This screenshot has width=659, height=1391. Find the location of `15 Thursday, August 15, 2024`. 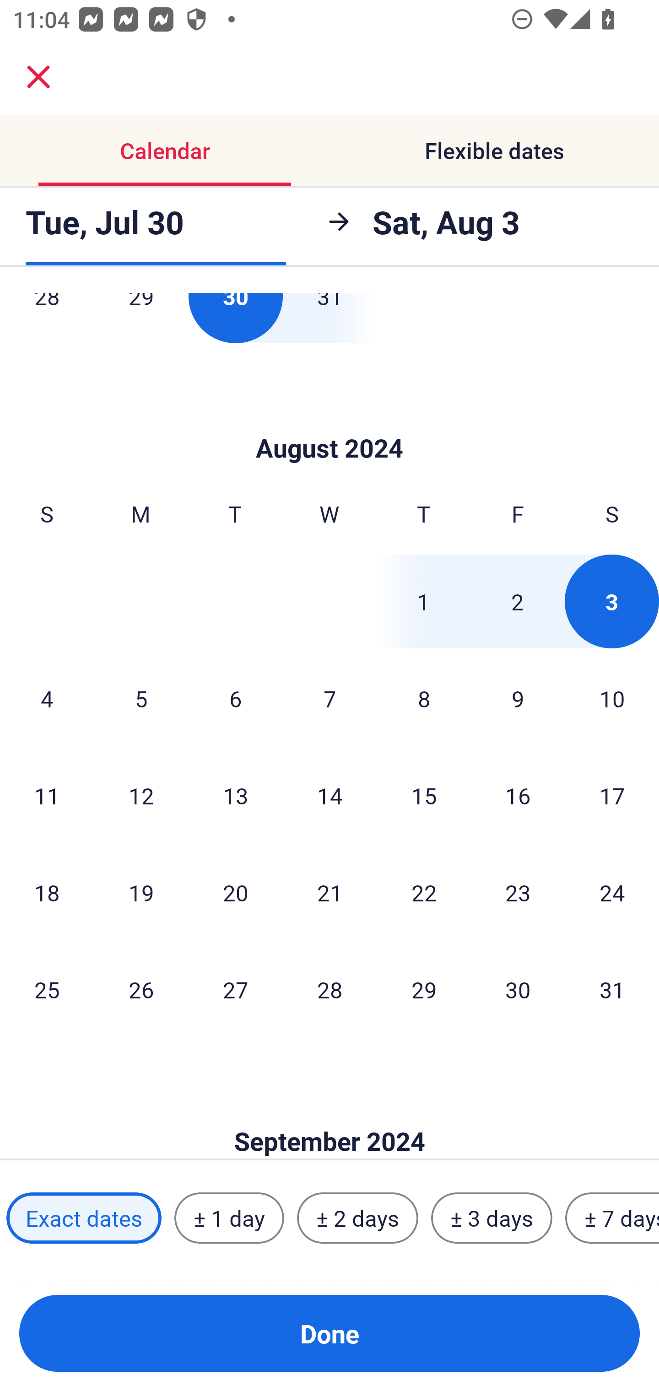

15 Thursday, August 15, 2024 is located at coordinates (424, 795).